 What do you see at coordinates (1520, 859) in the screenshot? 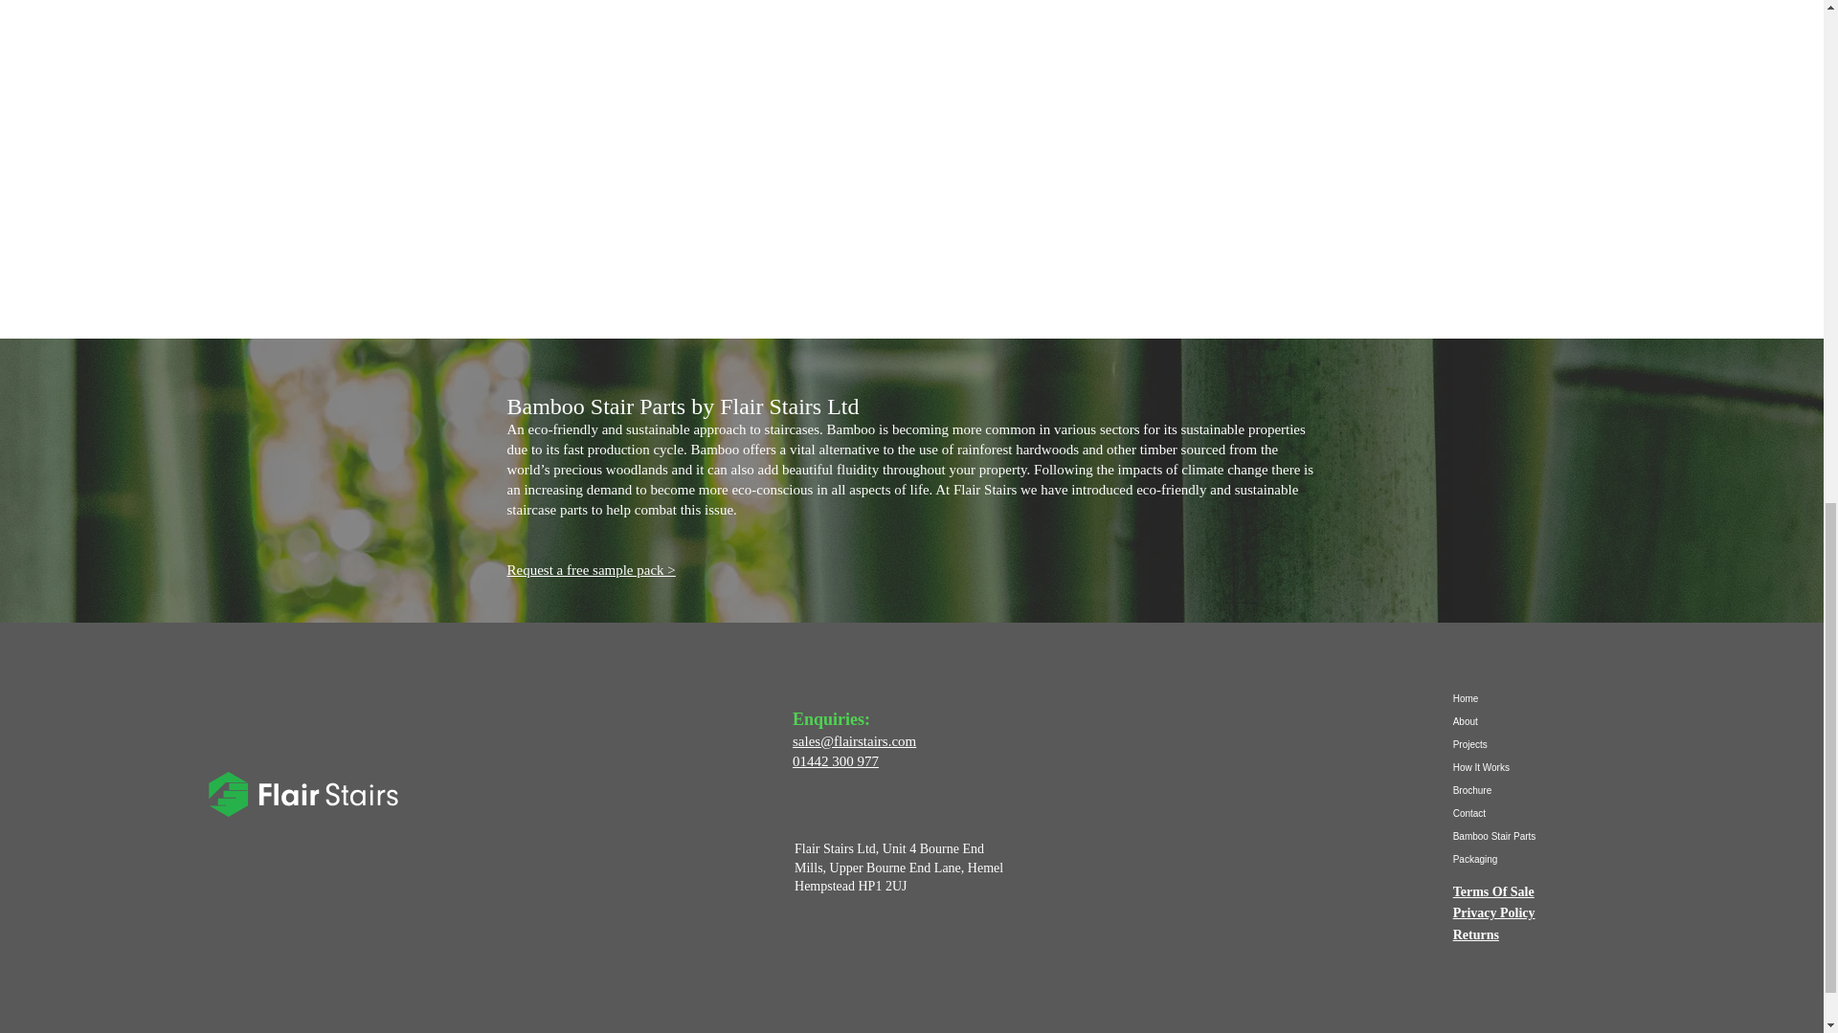
I see `Packaging` at bounding box center [1520, 859].